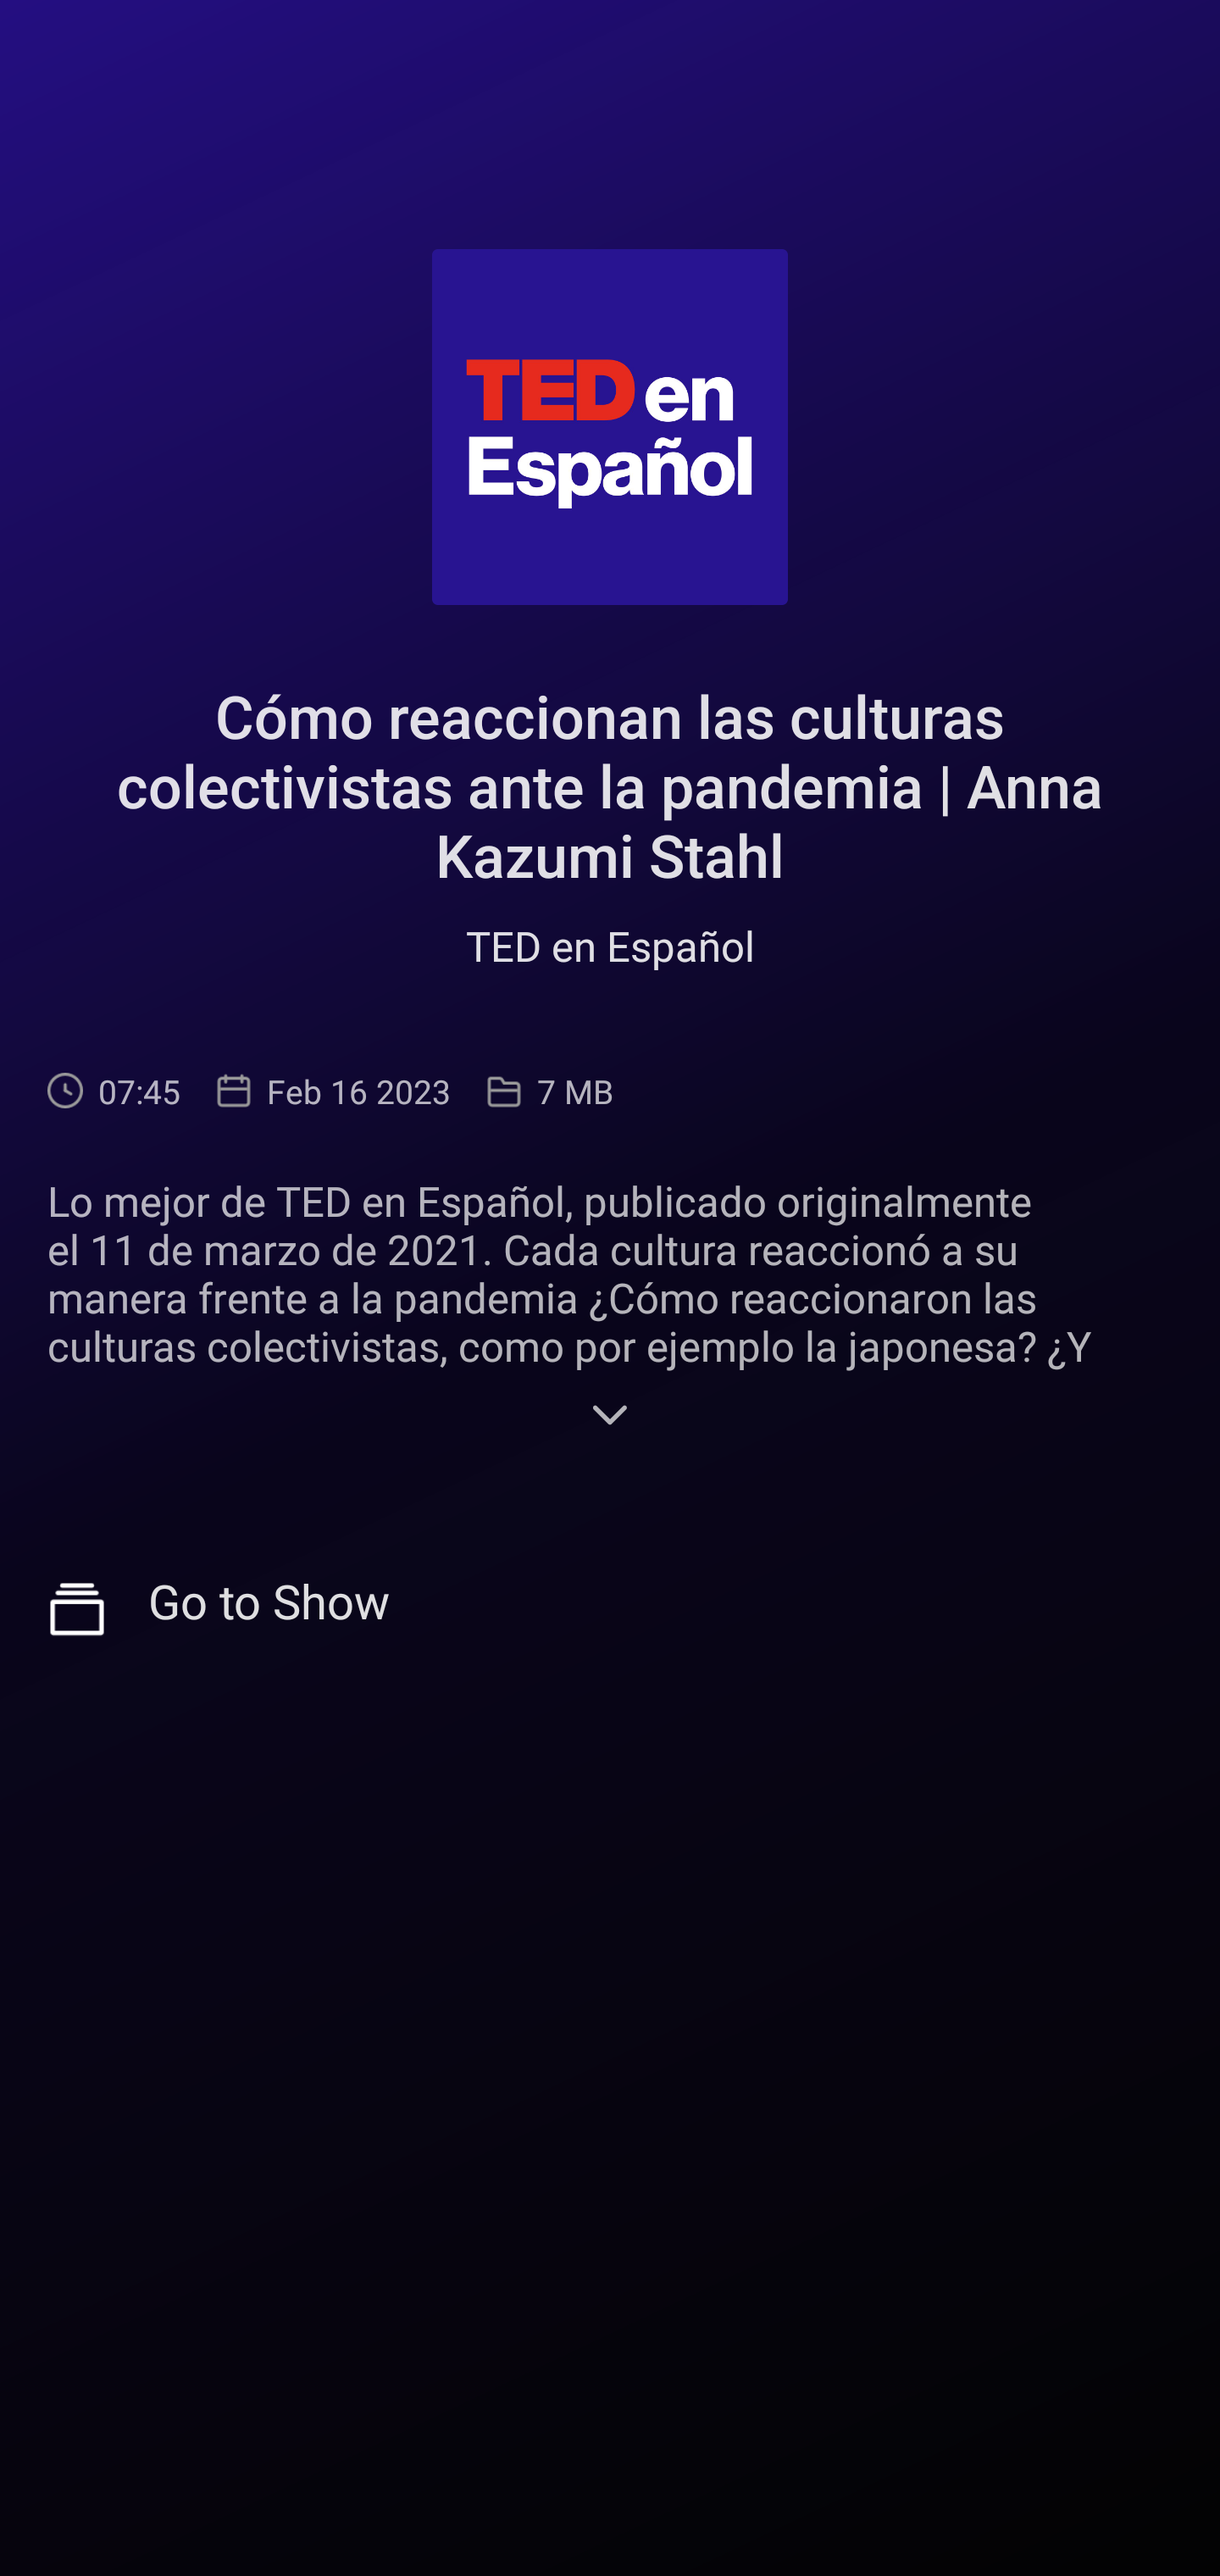  I want to click on , so click(610, 1418).